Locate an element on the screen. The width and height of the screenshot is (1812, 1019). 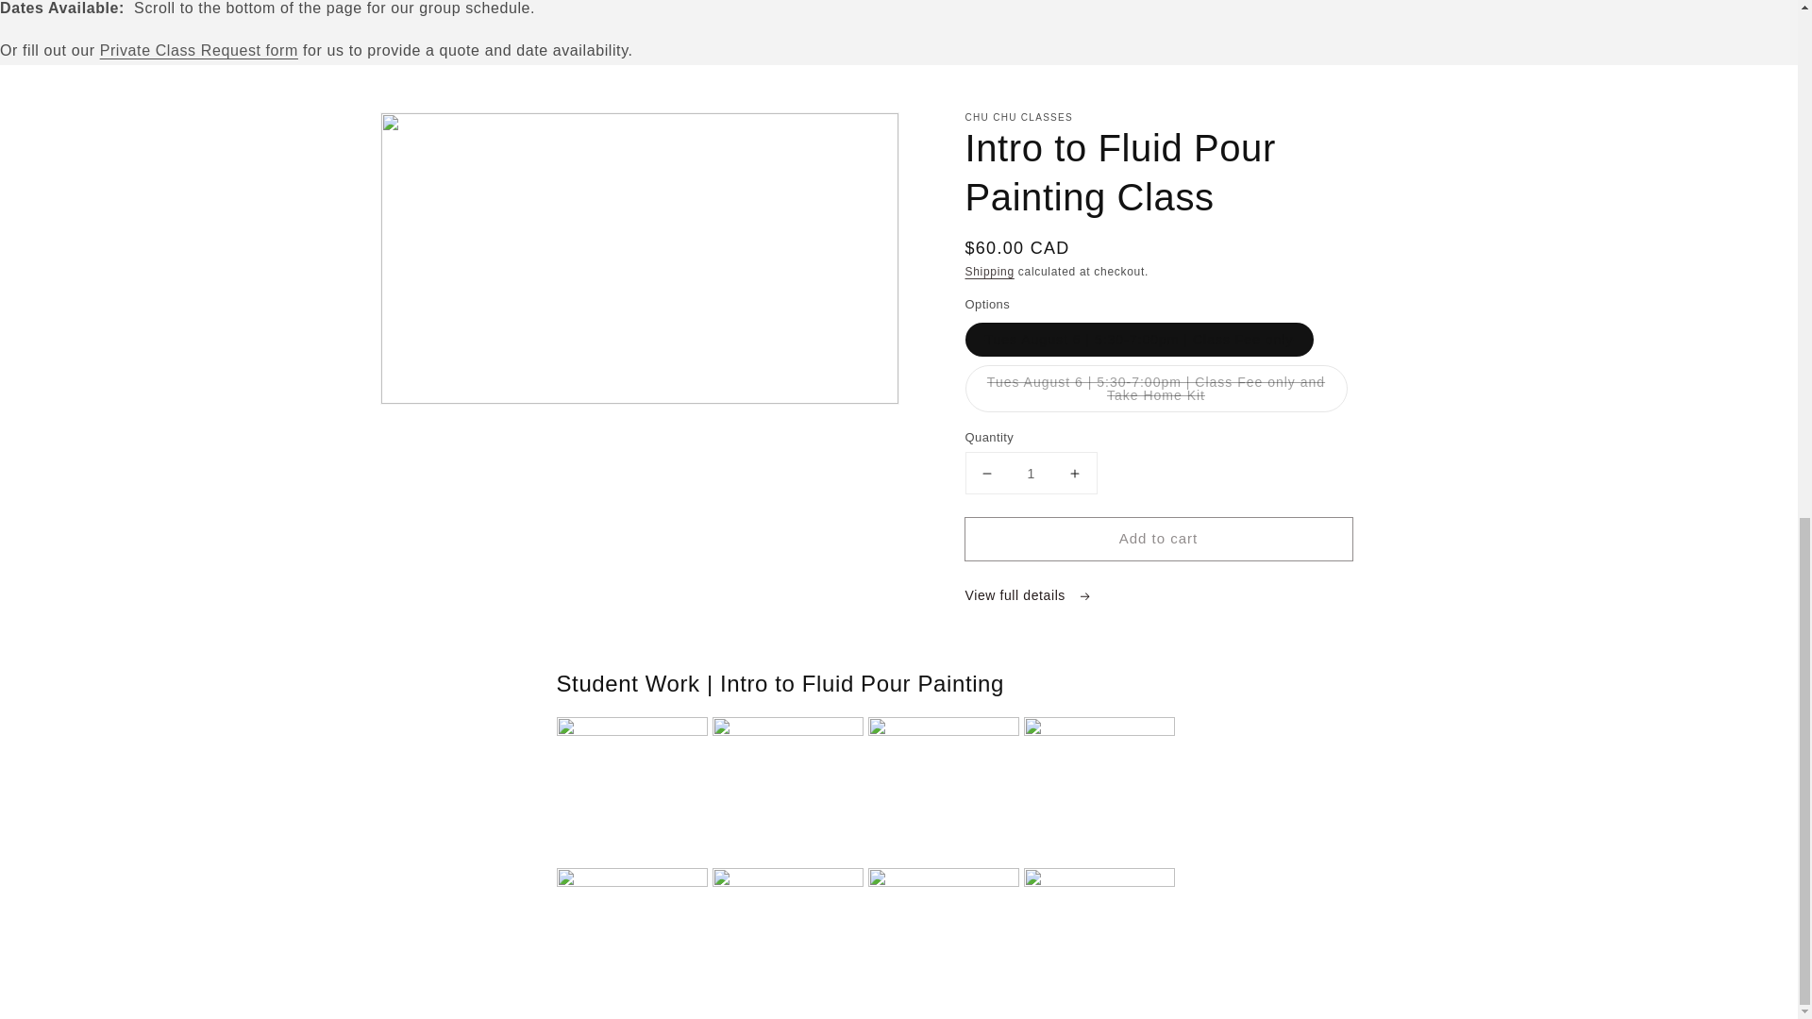
Chu Chu Classes Intro to Fluid Pour Painting is located at coordinates (1100, 730).